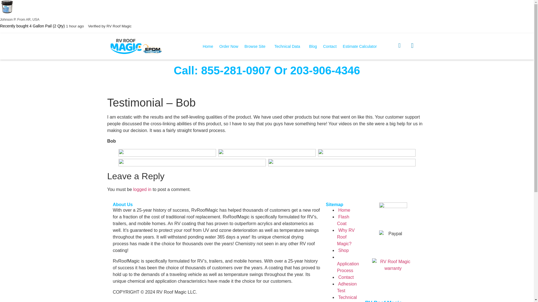 This screenshot has height=302, width=538. Describe the element at coordinates (347, 299) in the screenshot. I see `Technical Data Sheet` at that location.